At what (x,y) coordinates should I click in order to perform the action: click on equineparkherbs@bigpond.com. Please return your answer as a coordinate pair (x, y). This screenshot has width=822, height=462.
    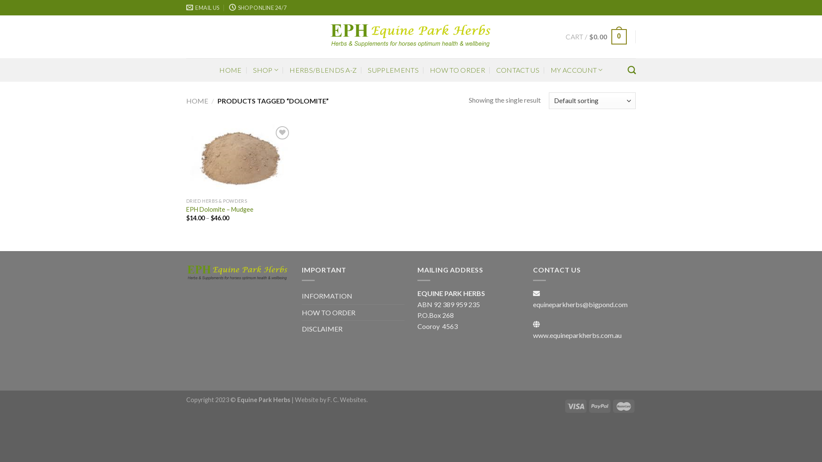
    Looking at the image, I should click on (581, 305).